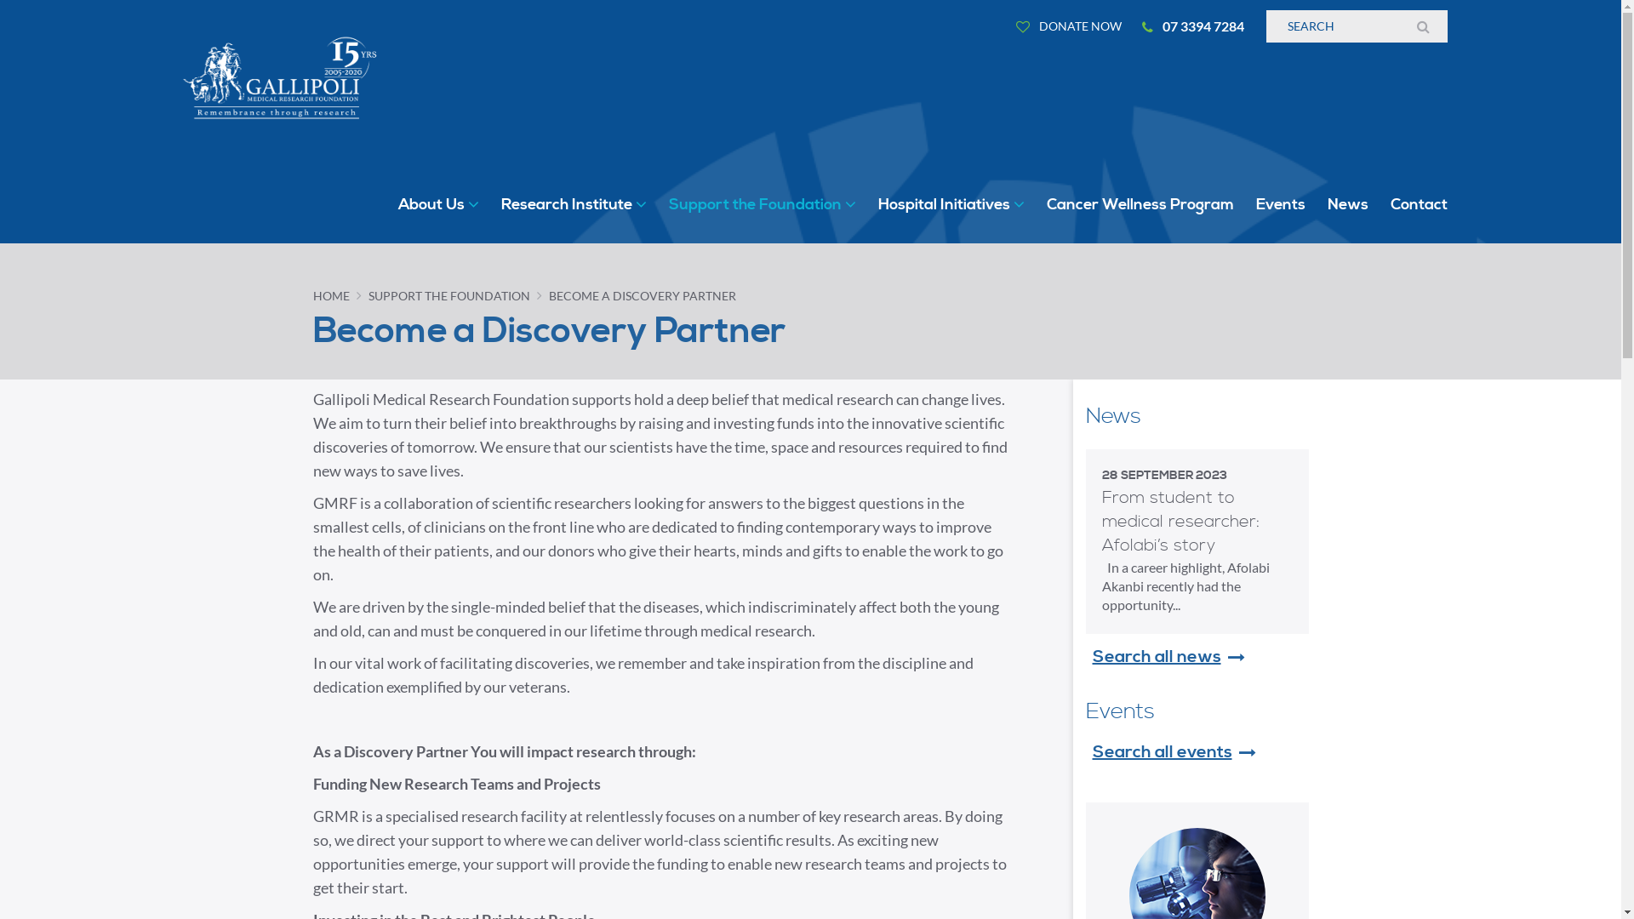  I want to click on HOME, so click(332, 296).